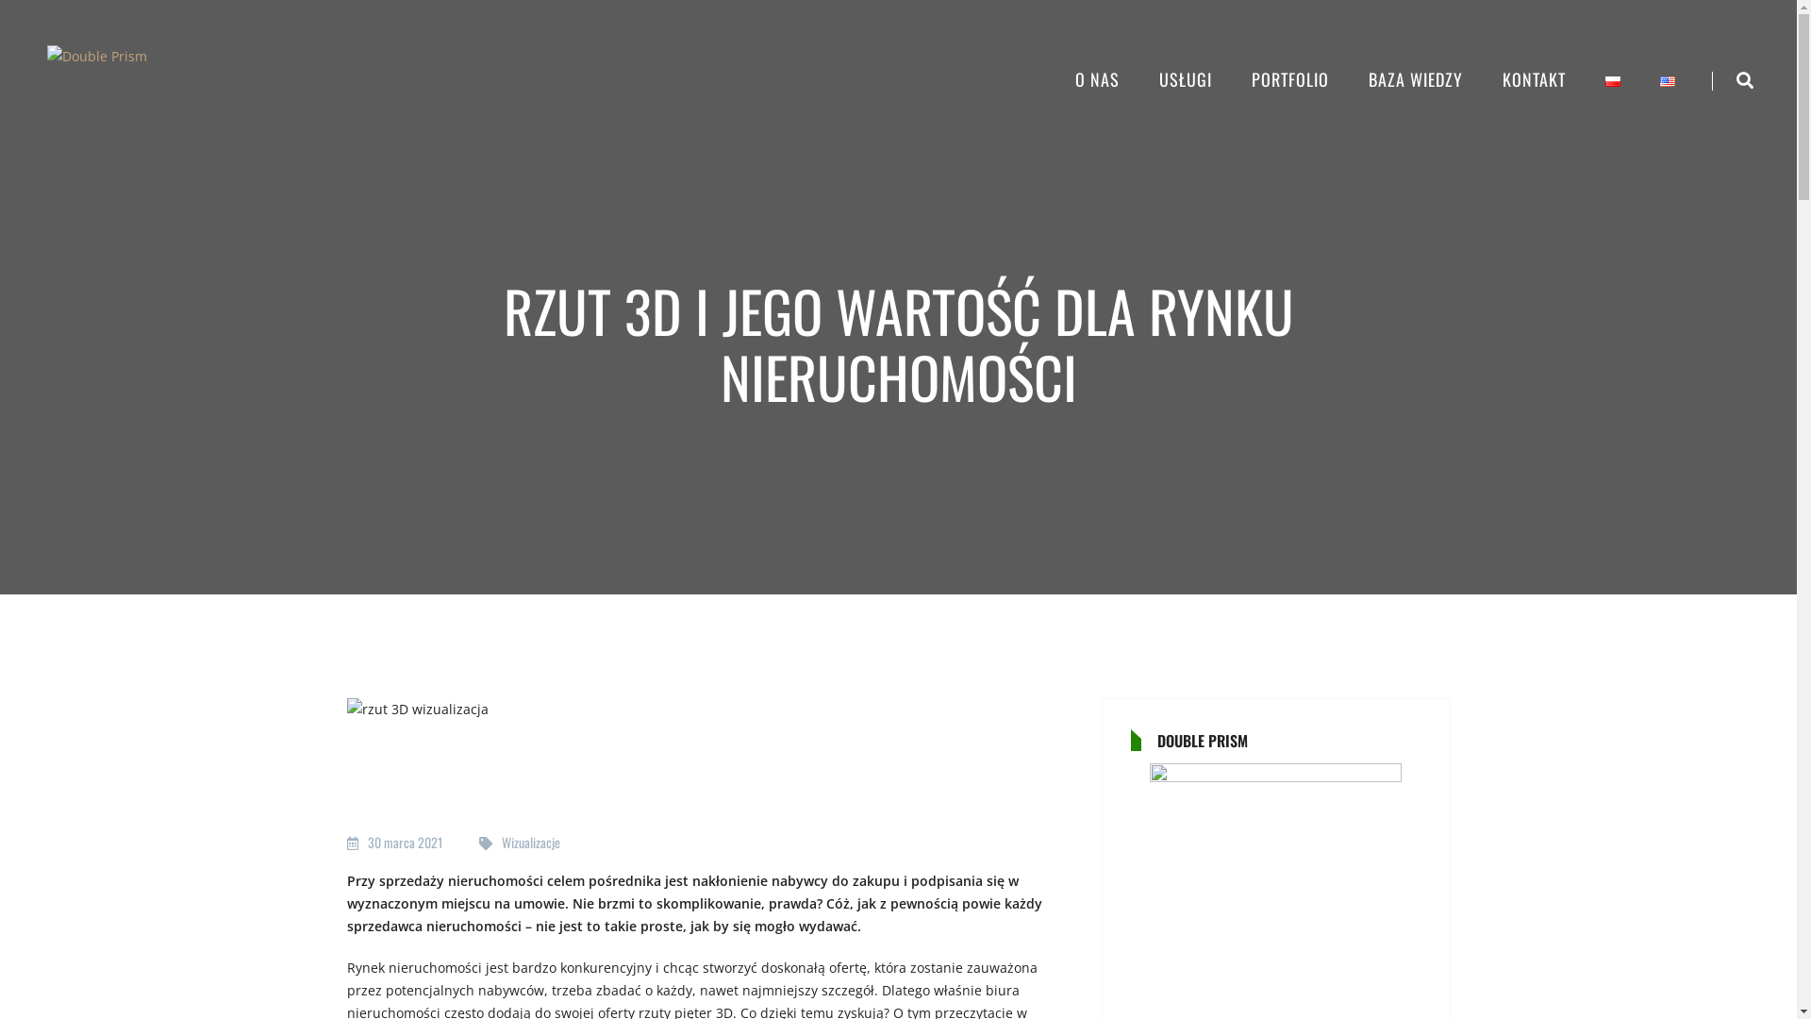 This screenshot has width=1811, height=1019. What do you see at coordinates (531, 842) in the screenshot?
I see `Wizualizacje` at bounding box center [531, 842].